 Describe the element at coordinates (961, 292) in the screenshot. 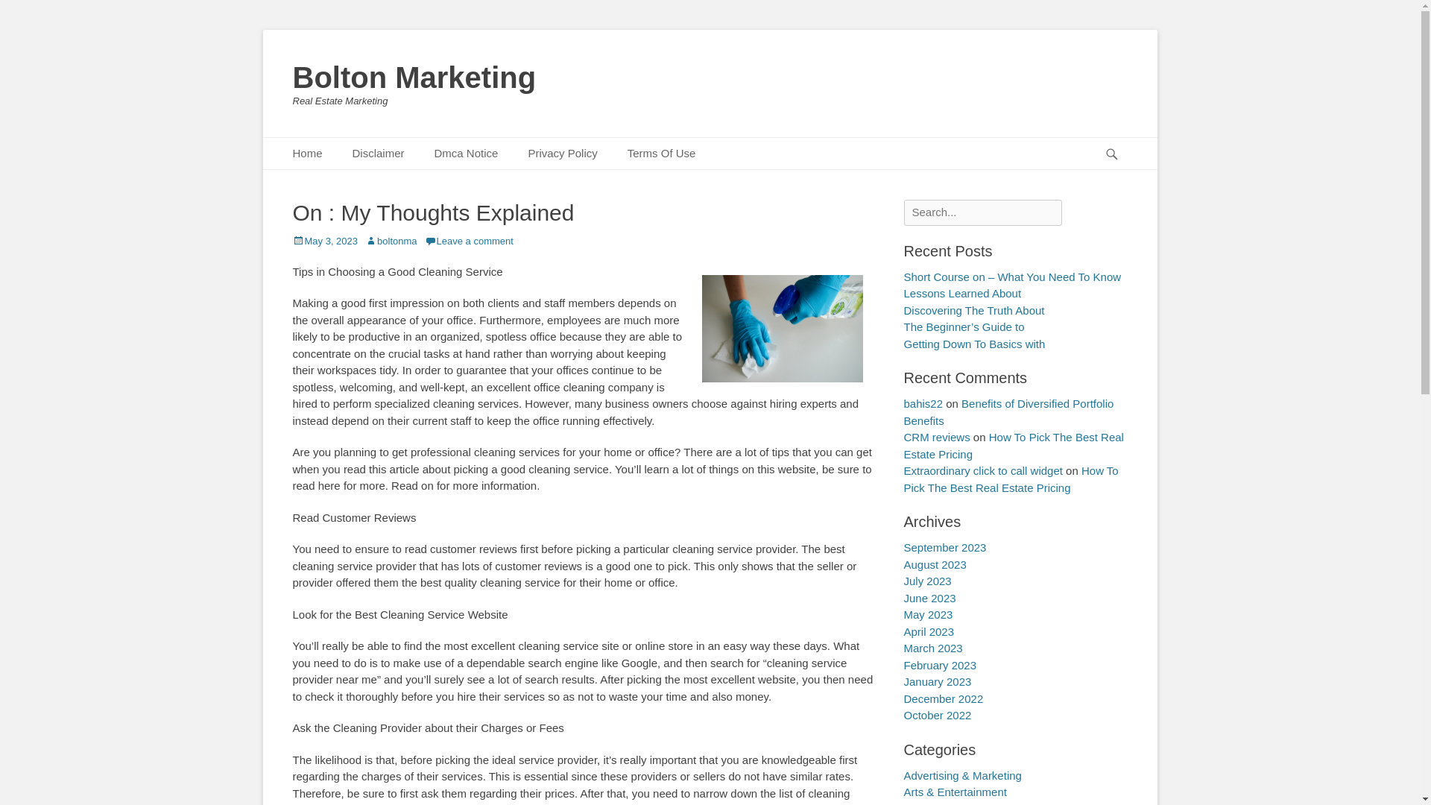

I see `Lessons Learned About` at that location.